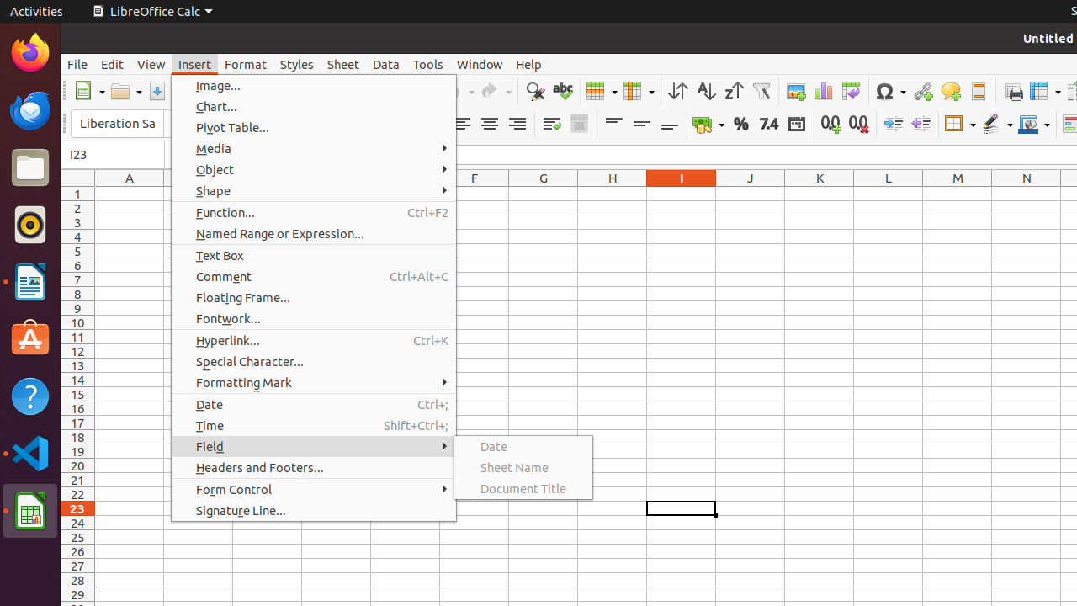  Describe the element at coordinates (614, 125) in the screenshot. I see `Align Top` at that location.